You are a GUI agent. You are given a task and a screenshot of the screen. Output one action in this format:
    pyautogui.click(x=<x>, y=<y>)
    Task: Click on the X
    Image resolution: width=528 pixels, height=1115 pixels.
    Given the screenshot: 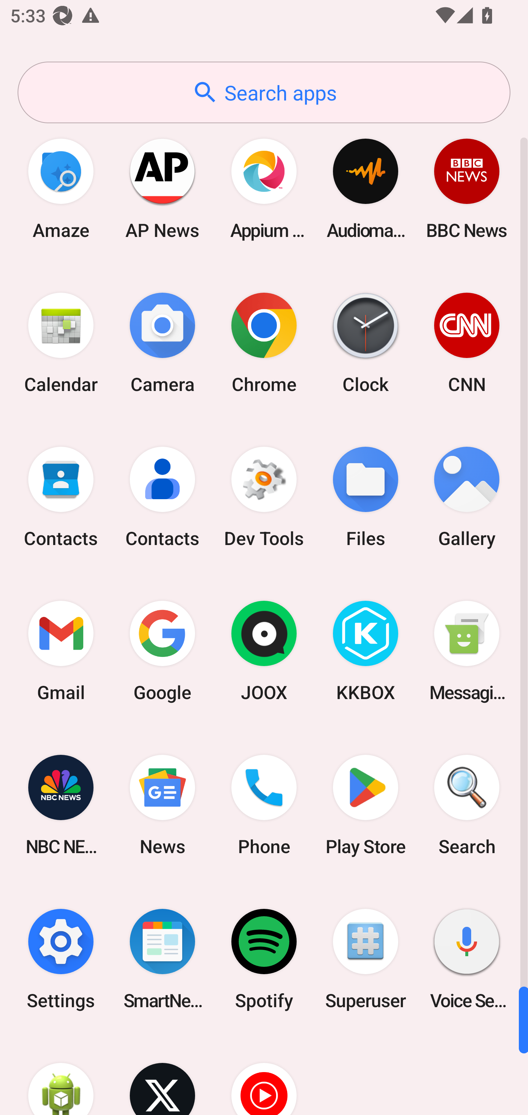 What is the action you would take?
    pyautogui.click(x=162, y=1075)
    